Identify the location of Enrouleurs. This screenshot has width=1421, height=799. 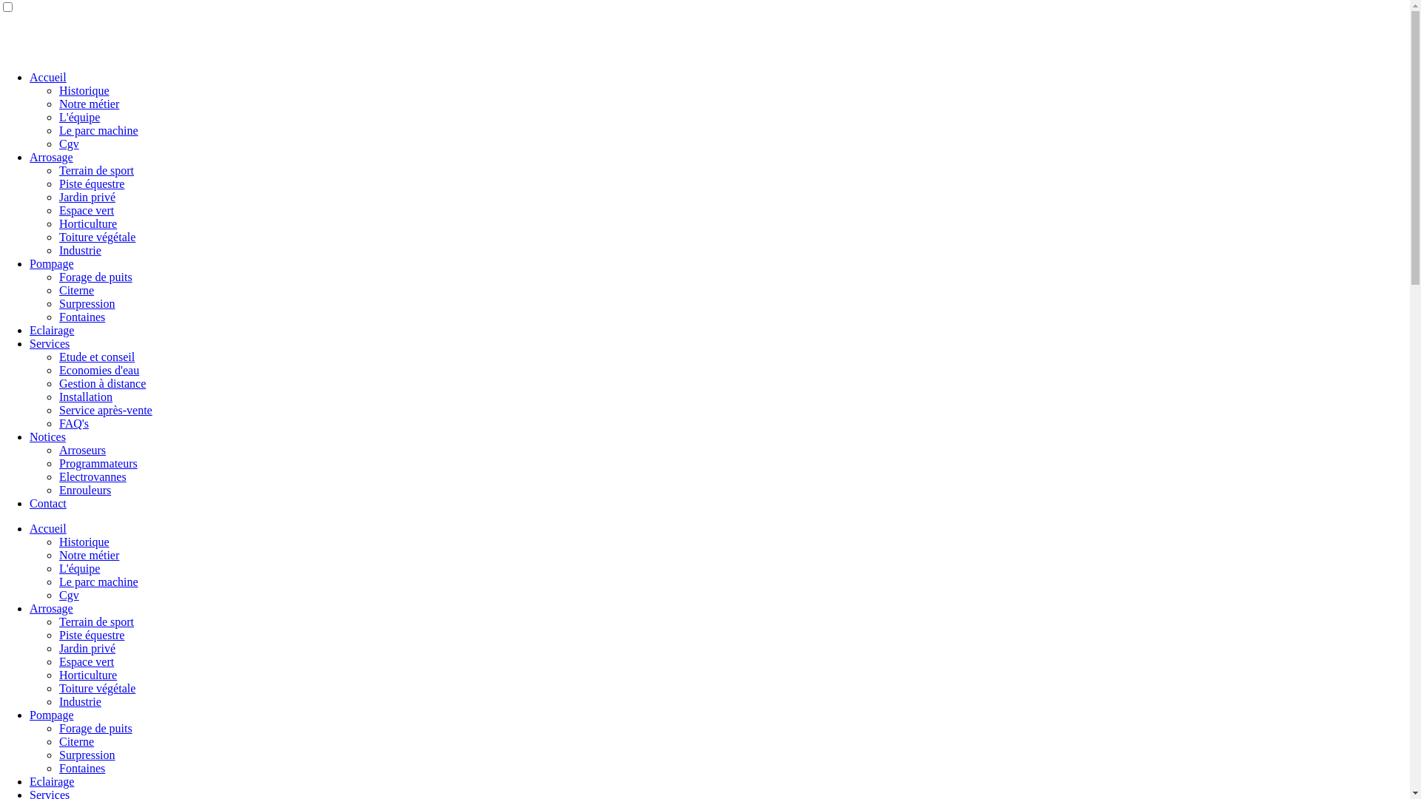
(85, 490).